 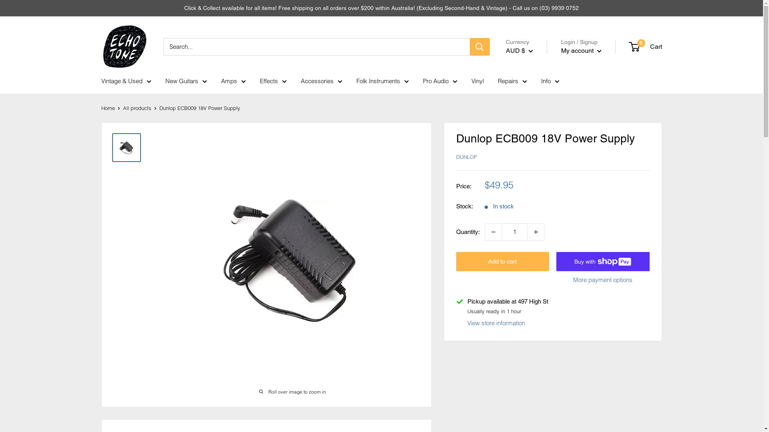 What do you see at coordinates (126, 81) in the screenshot?
I see `Vintage & Used` at bounding box center [126, 81].